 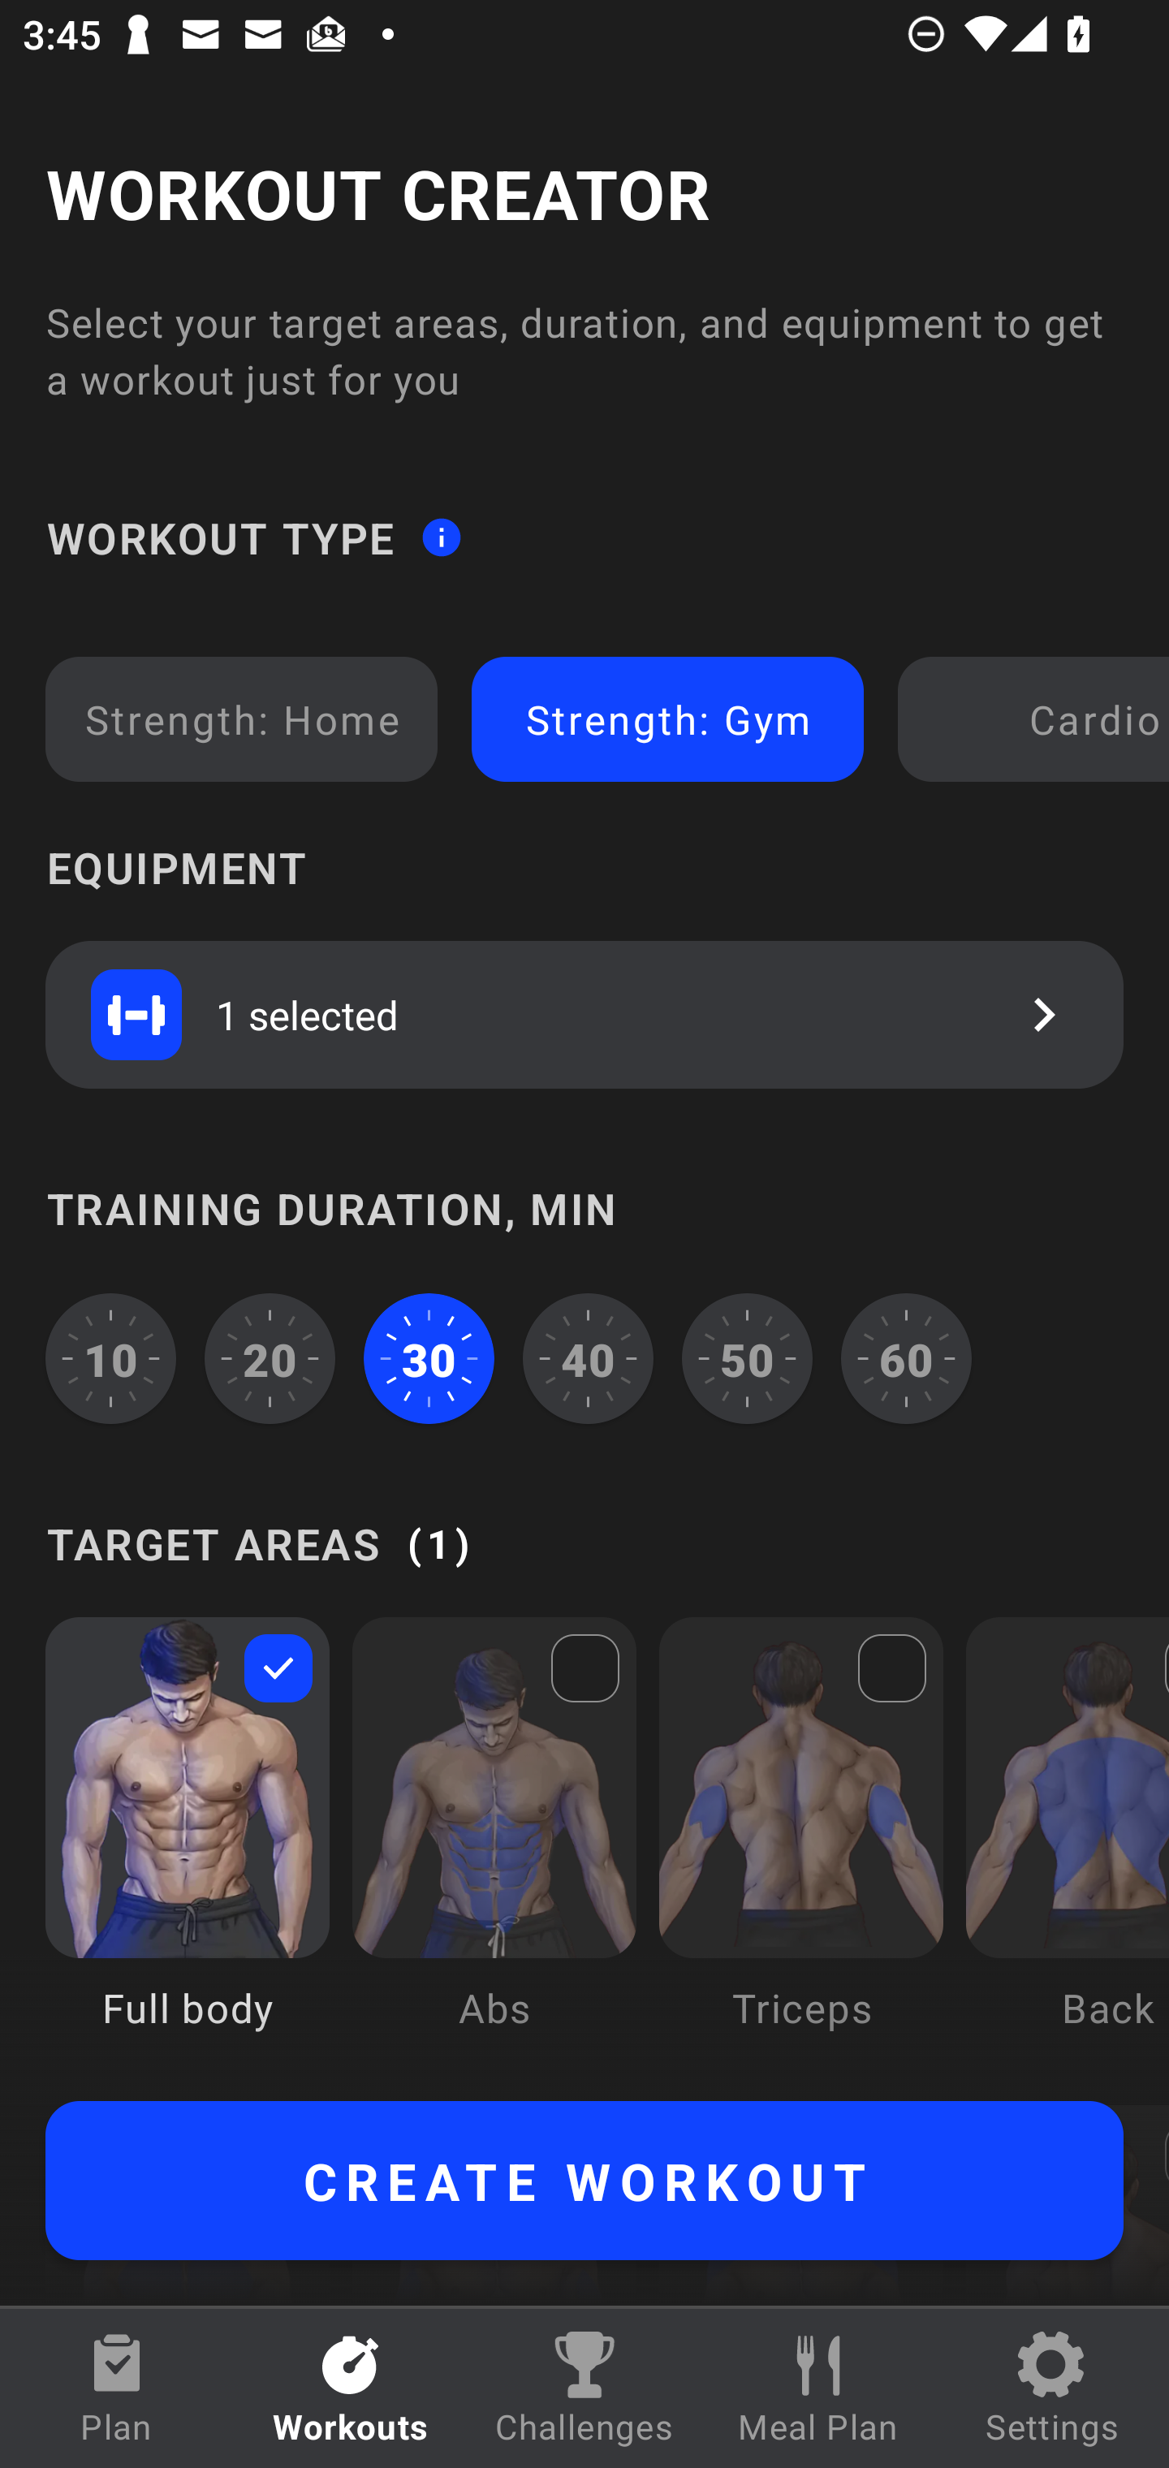 I want to click on Strength: Home, so click(x=242, y=719).